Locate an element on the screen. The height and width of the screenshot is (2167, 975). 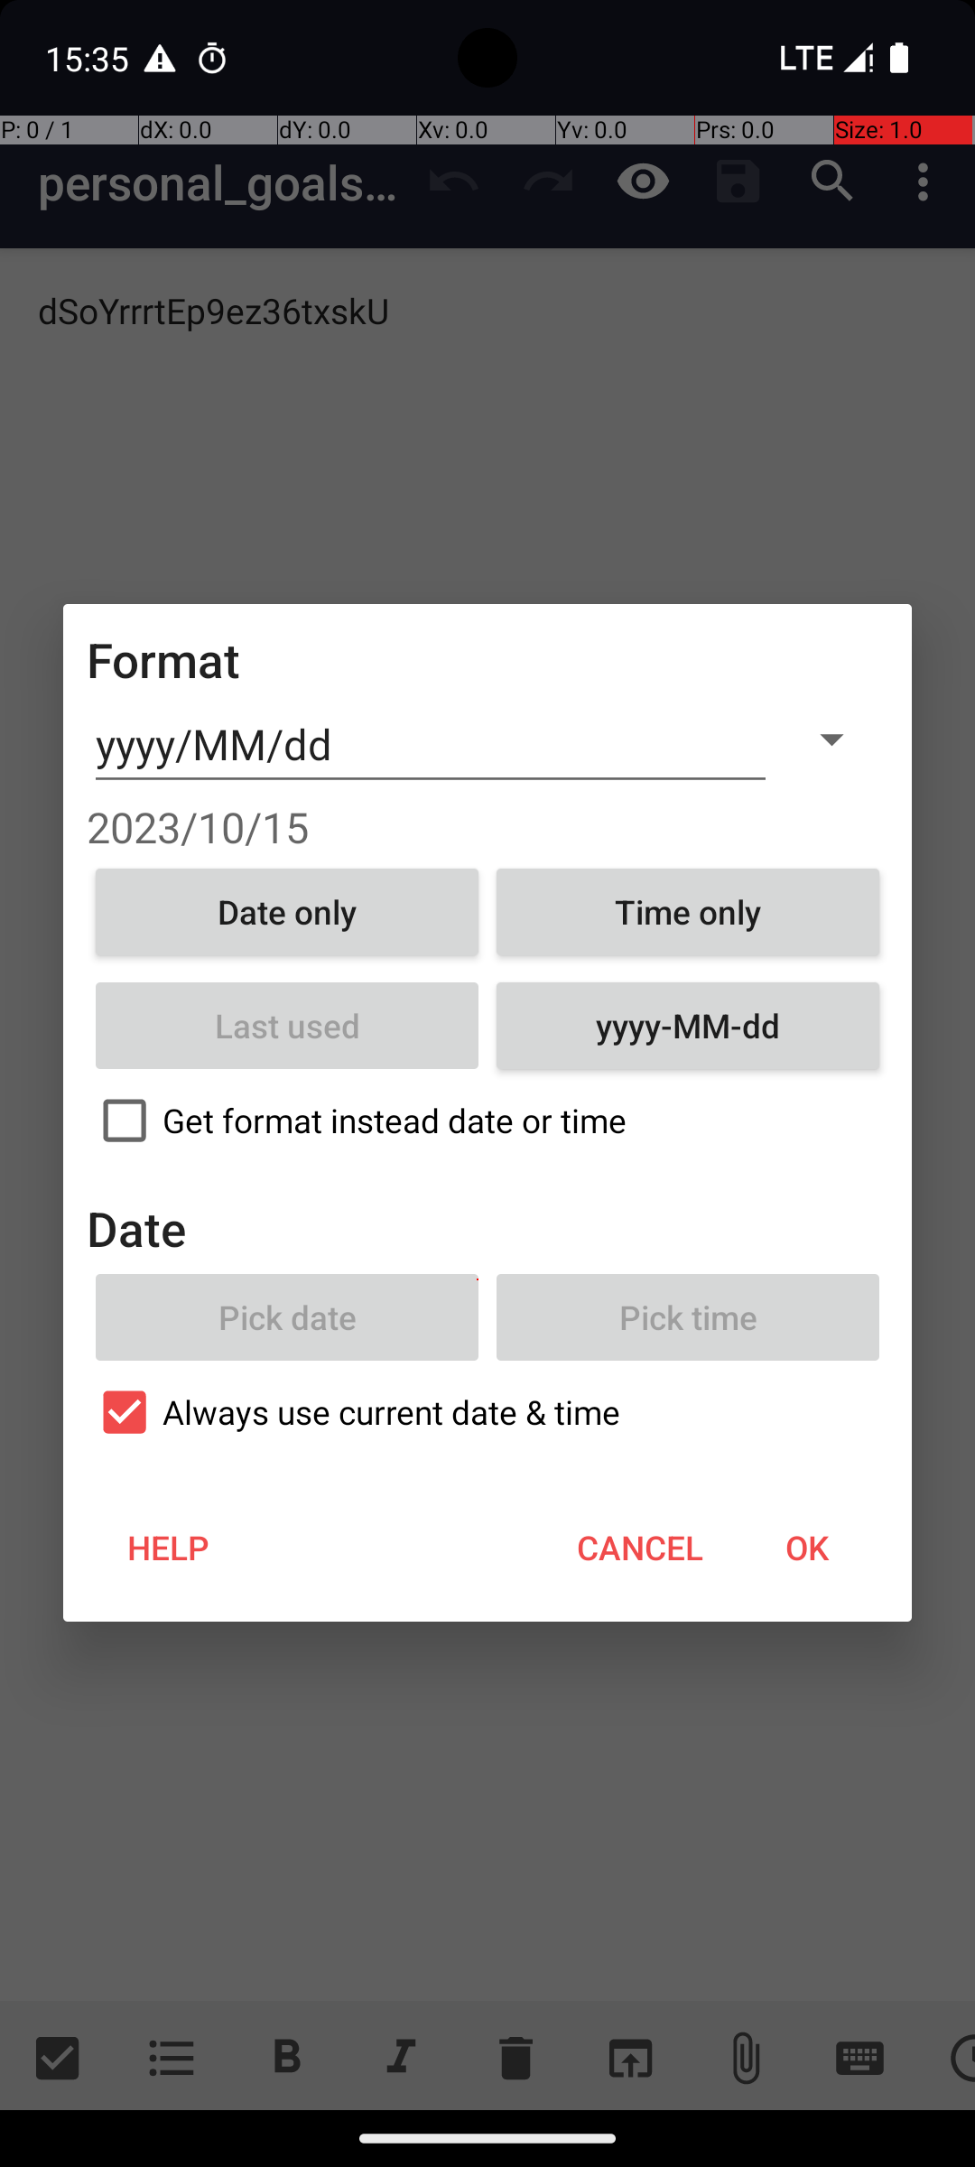
Format is located at coordinates (164, 659).